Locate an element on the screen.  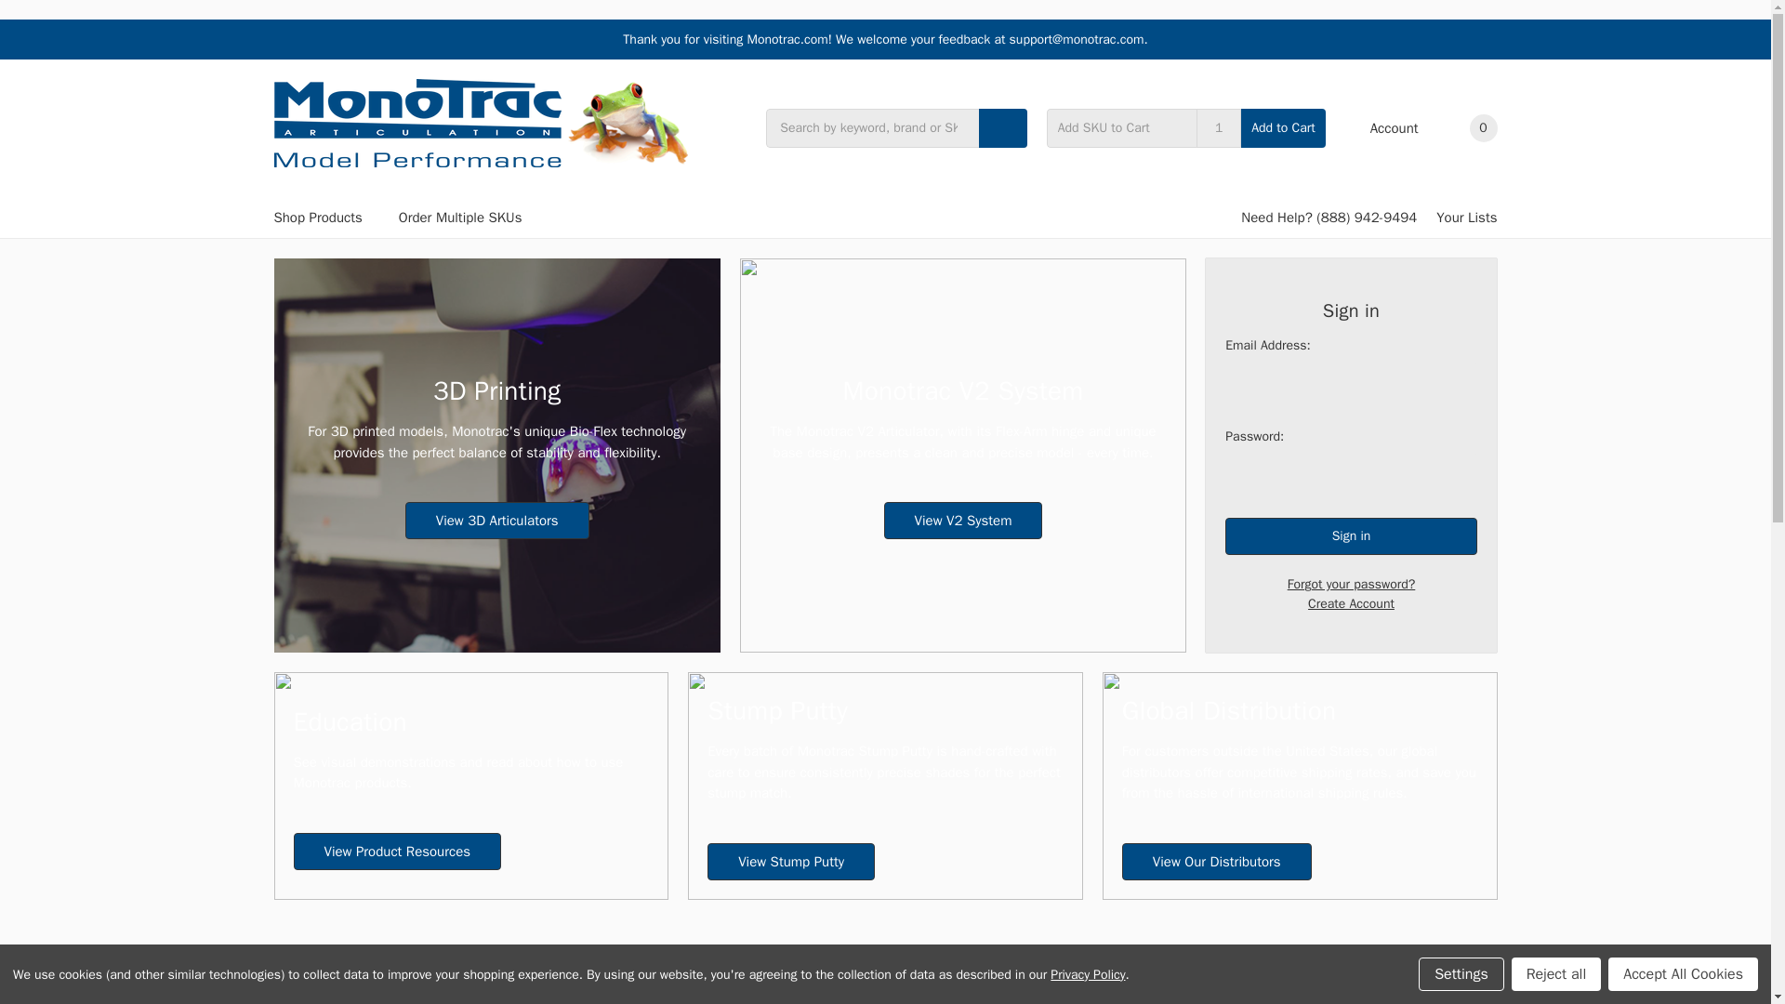
Your Lists is located at coordinates (1467, 217).